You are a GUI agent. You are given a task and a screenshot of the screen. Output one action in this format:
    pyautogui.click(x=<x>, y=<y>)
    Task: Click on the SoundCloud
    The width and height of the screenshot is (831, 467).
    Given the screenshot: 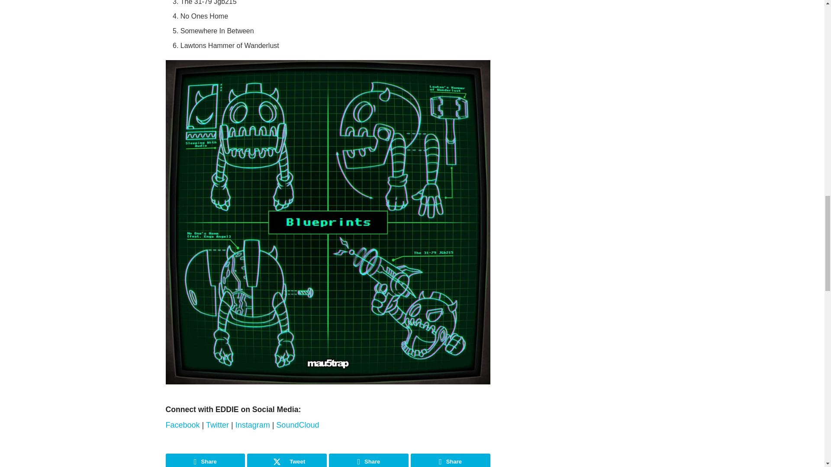 What is the action you would take?
    pyautogui.click(x=297, y=425)
    